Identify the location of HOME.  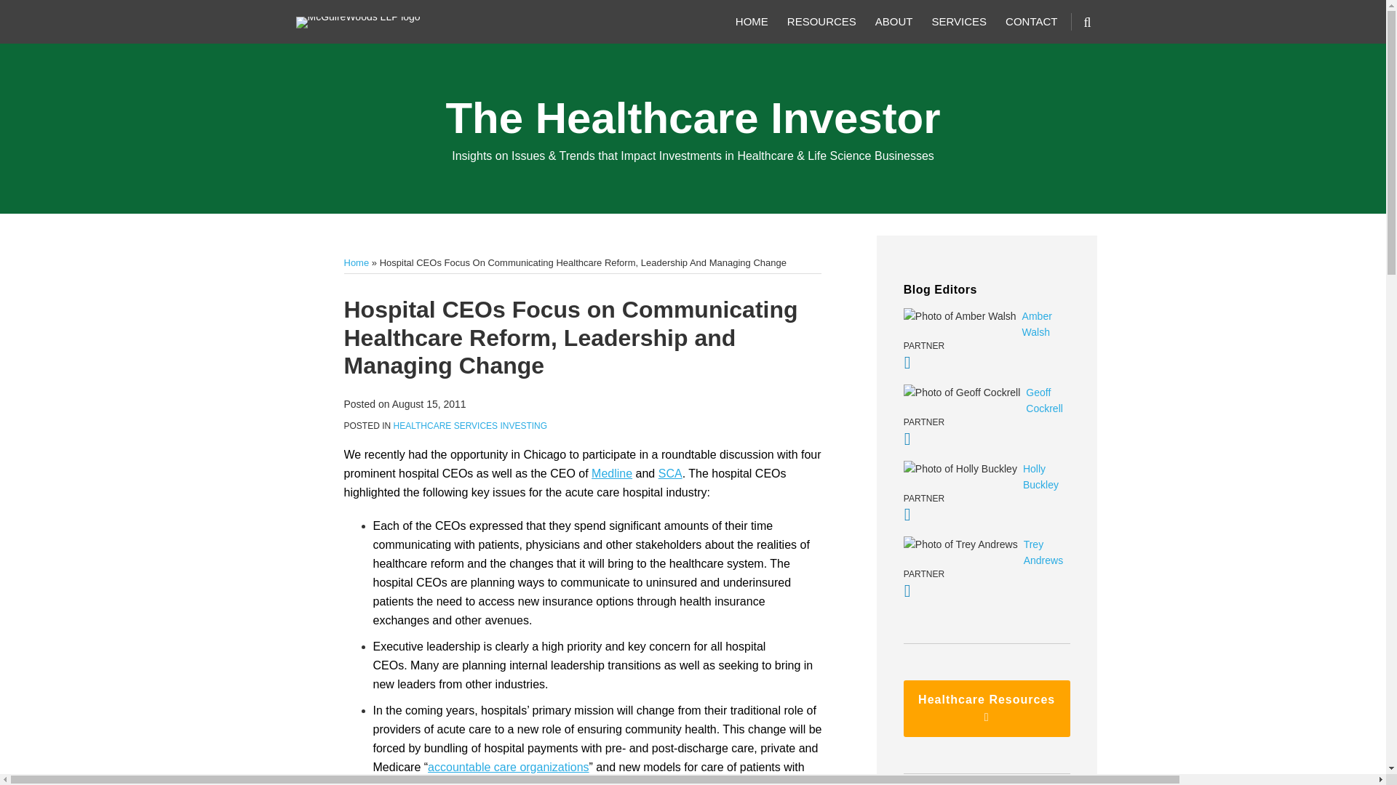
(752, 22).